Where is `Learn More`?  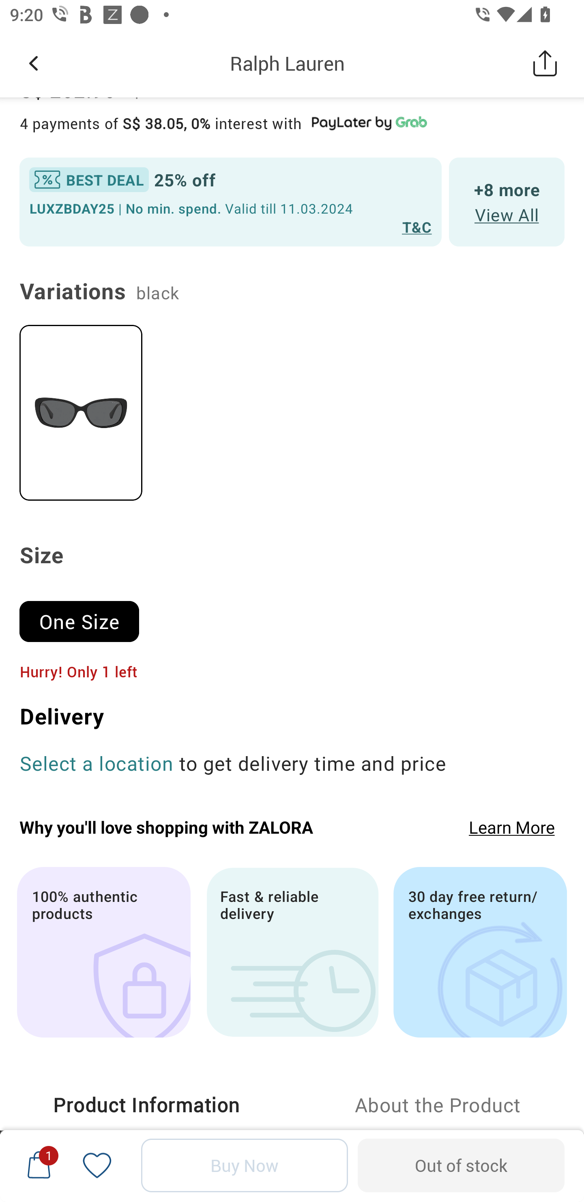 Learn More is located at coordinates (512, 827).